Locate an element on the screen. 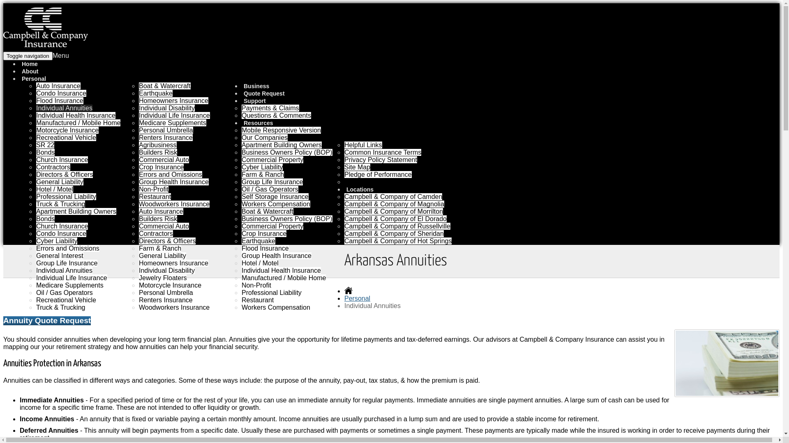 The width and height of the screenshot is (789, 443). Resources is located at coordinates (259, 123).